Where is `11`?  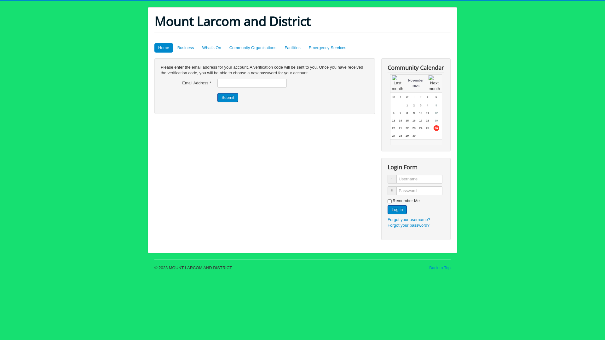
11 is located at coordinates (428, 113).